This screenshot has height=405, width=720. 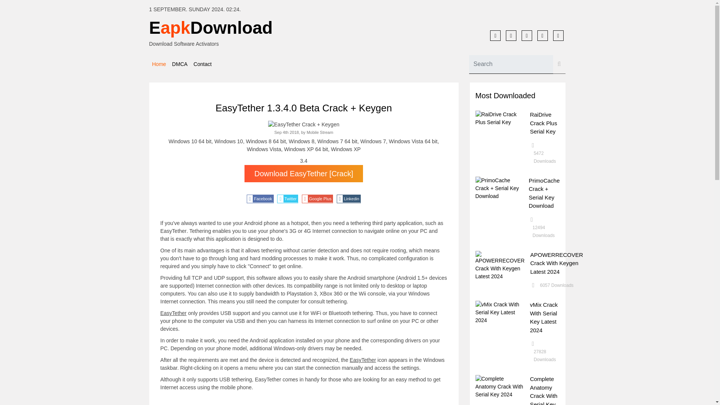 I want to click on Contact, so click(x=202, y=64).